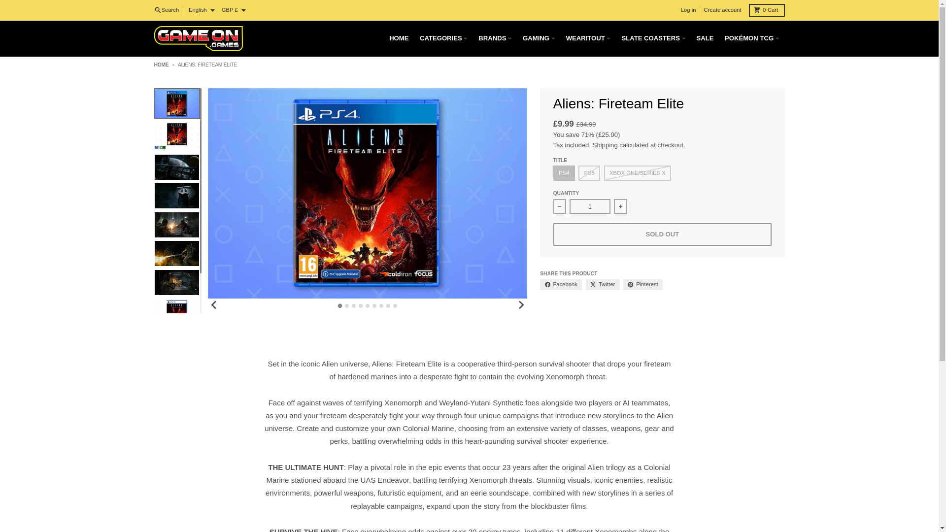 The height and width of the screenshot is (532, 946). Describe the element at coordinates (688, 10) in the screenshot. I see `Log in` at that location.